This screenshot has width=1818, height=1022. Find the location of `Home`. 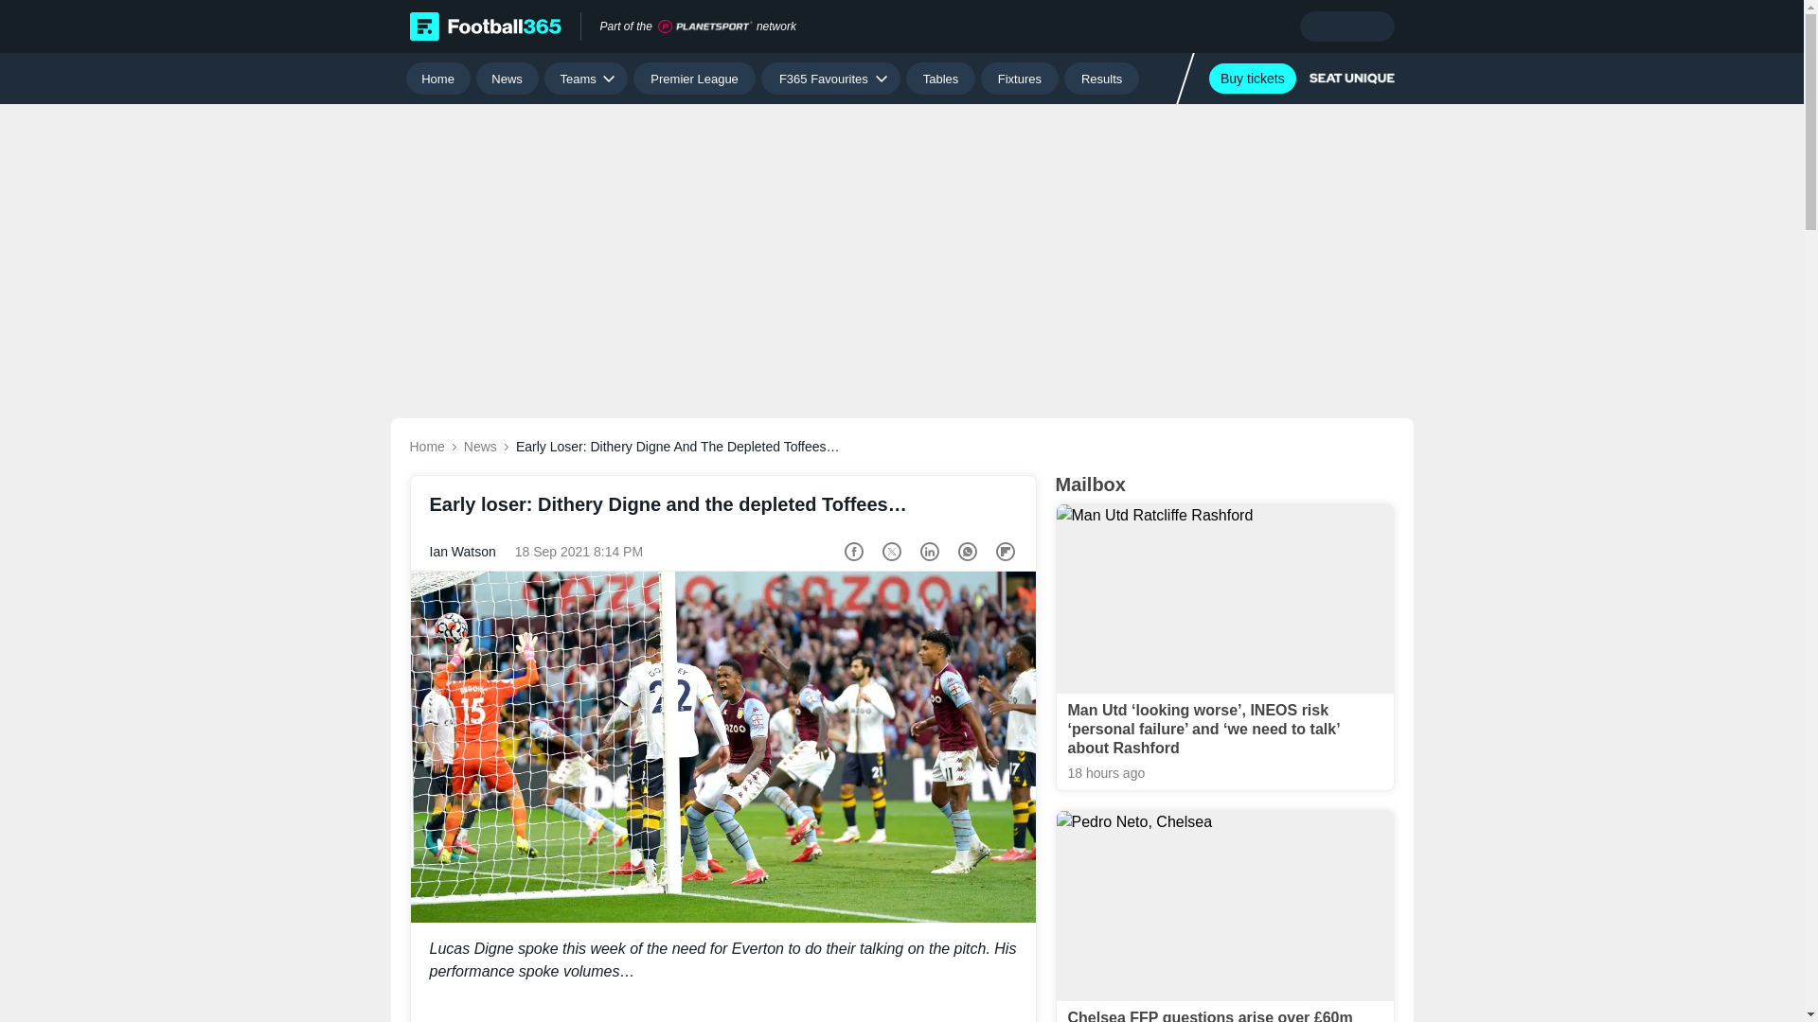

Home is located at coordinates (437, 78).